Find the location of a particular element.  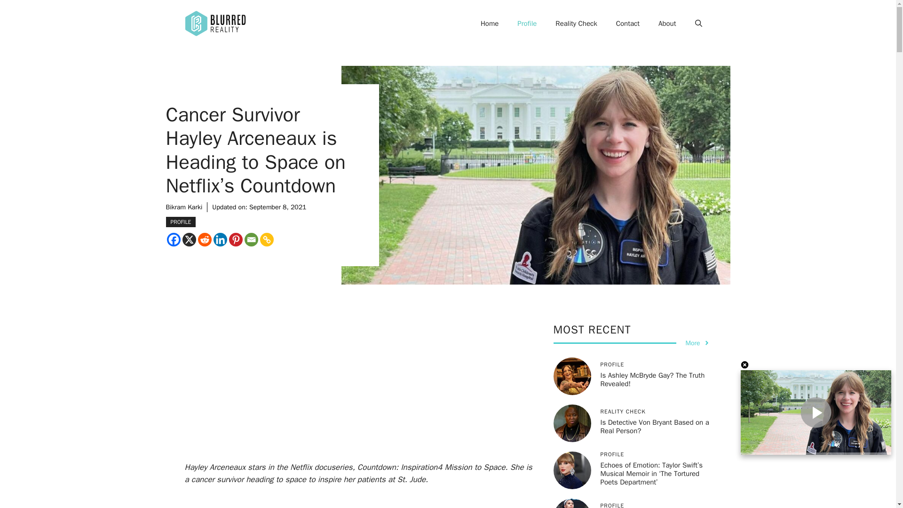

X is located at coordinates (189, 239).